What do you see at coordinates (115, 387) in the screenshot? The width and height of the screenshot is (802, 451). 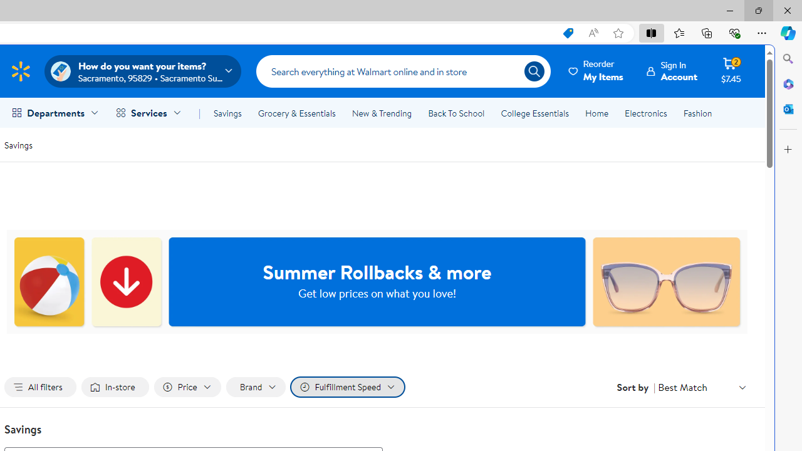 I see `Filter by In-store` at bounding box center [115, 387].